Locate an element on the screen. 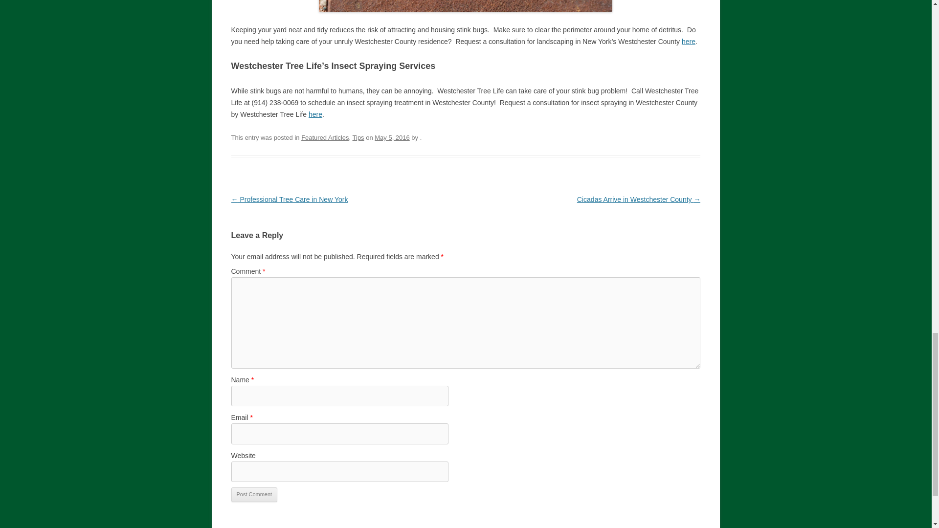 Image resolution: width=939 pixels, height=528 pixels. 9:00 AM is located at coordinates (392, 138).